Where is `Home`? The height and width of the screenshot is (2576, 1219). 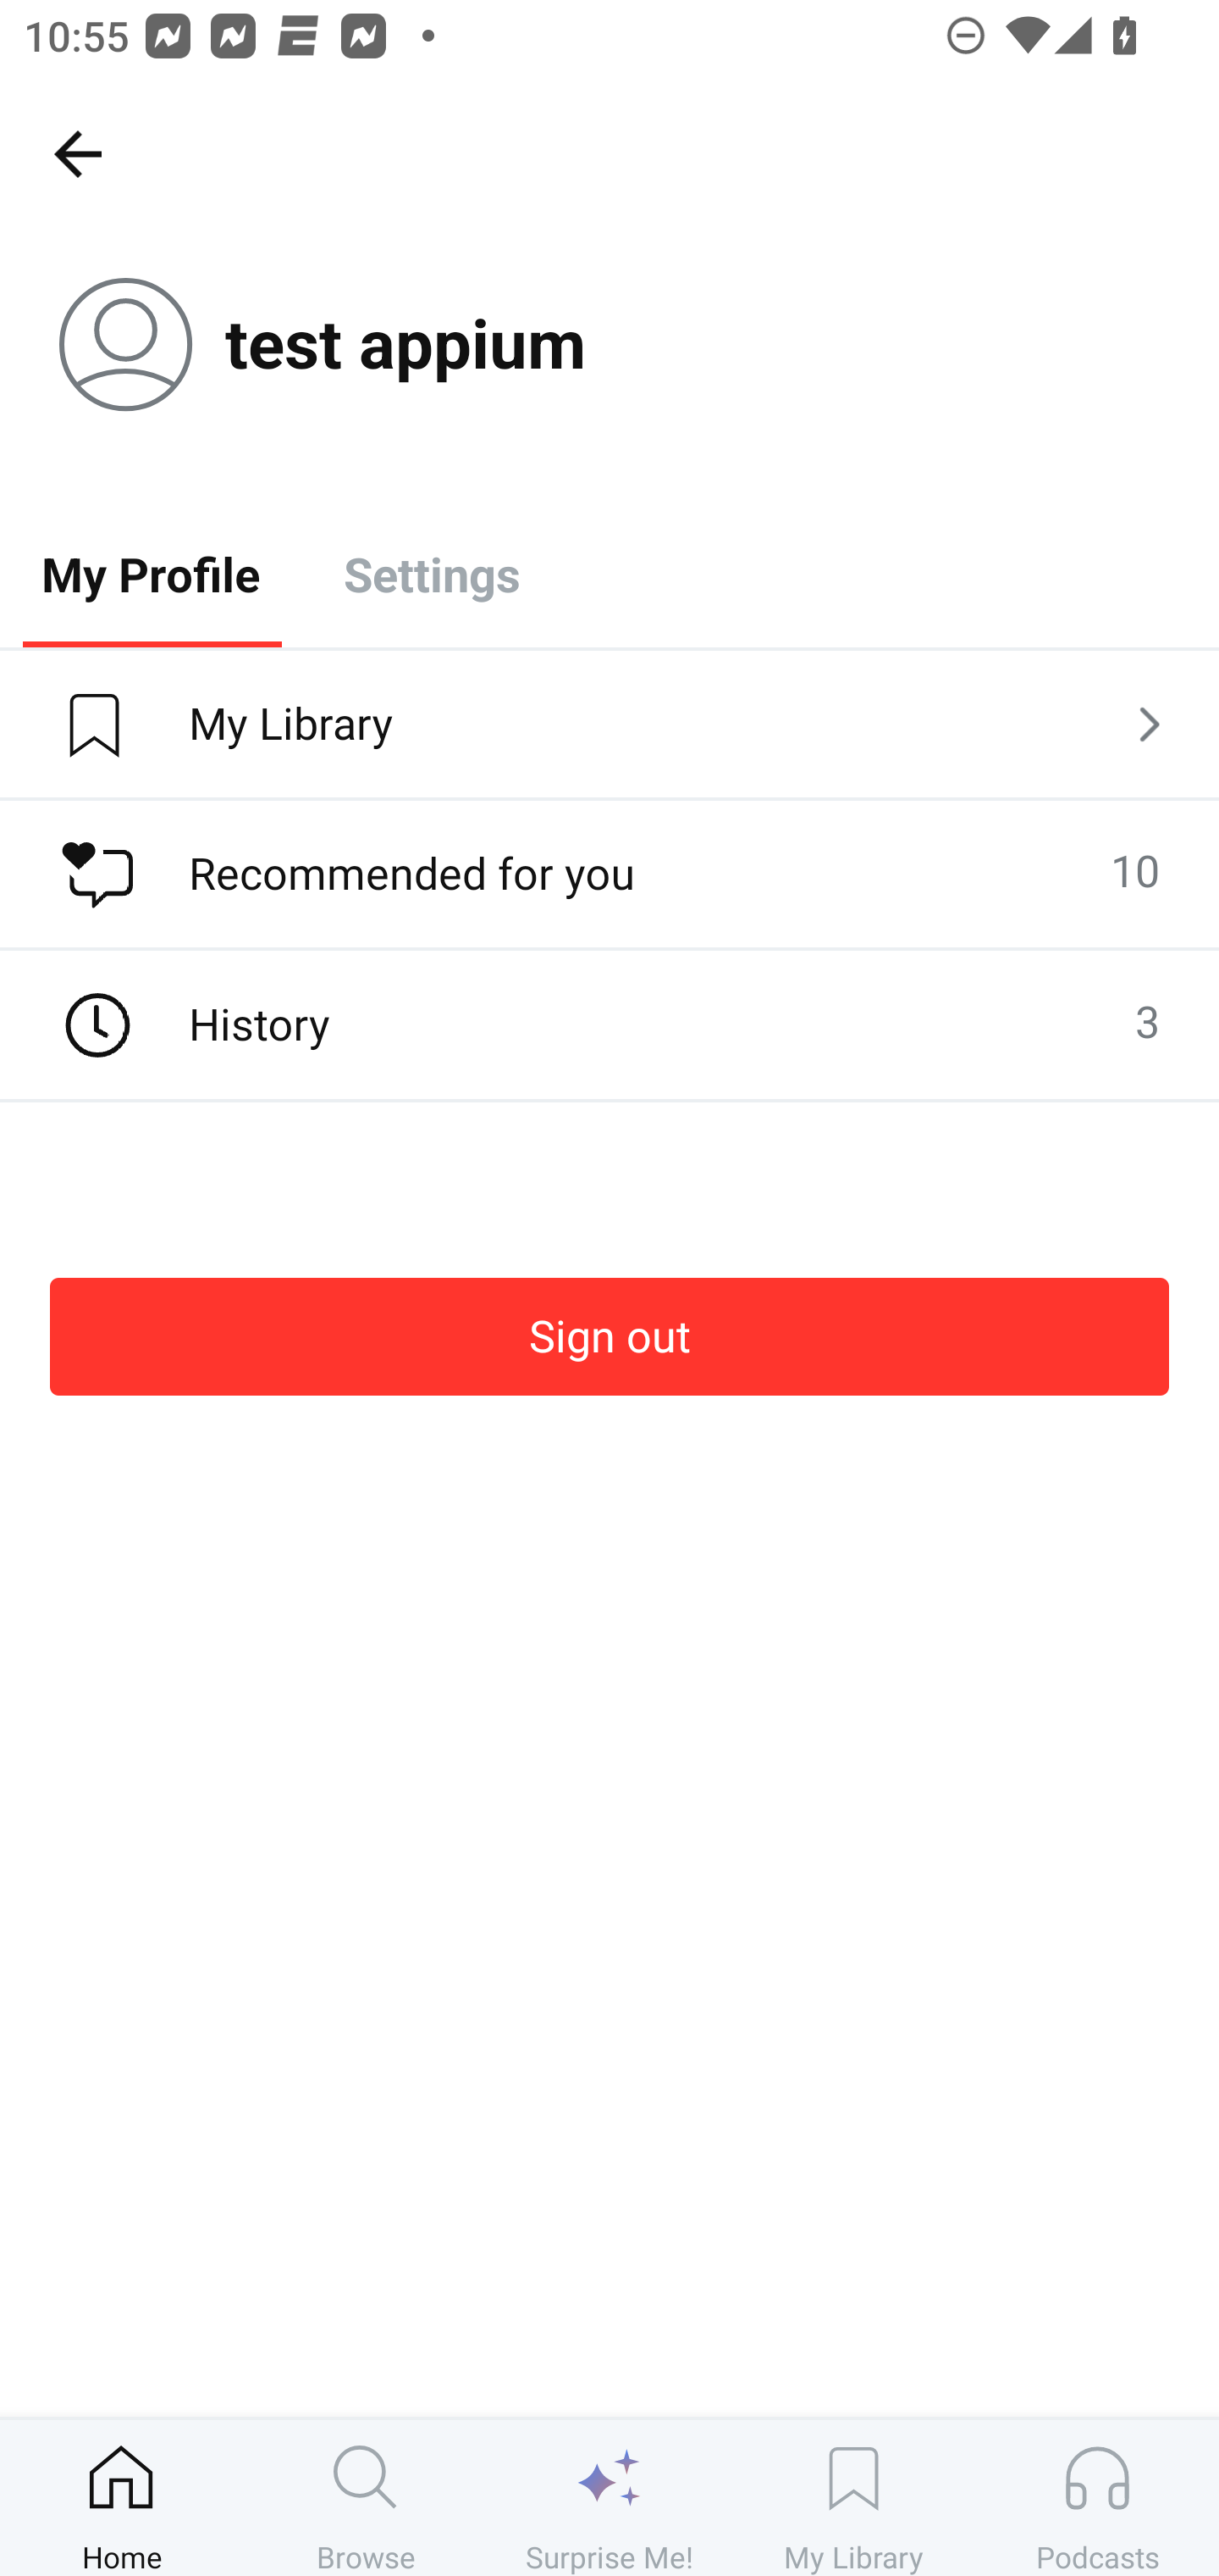 Home is located at coordinates (122, 2497).